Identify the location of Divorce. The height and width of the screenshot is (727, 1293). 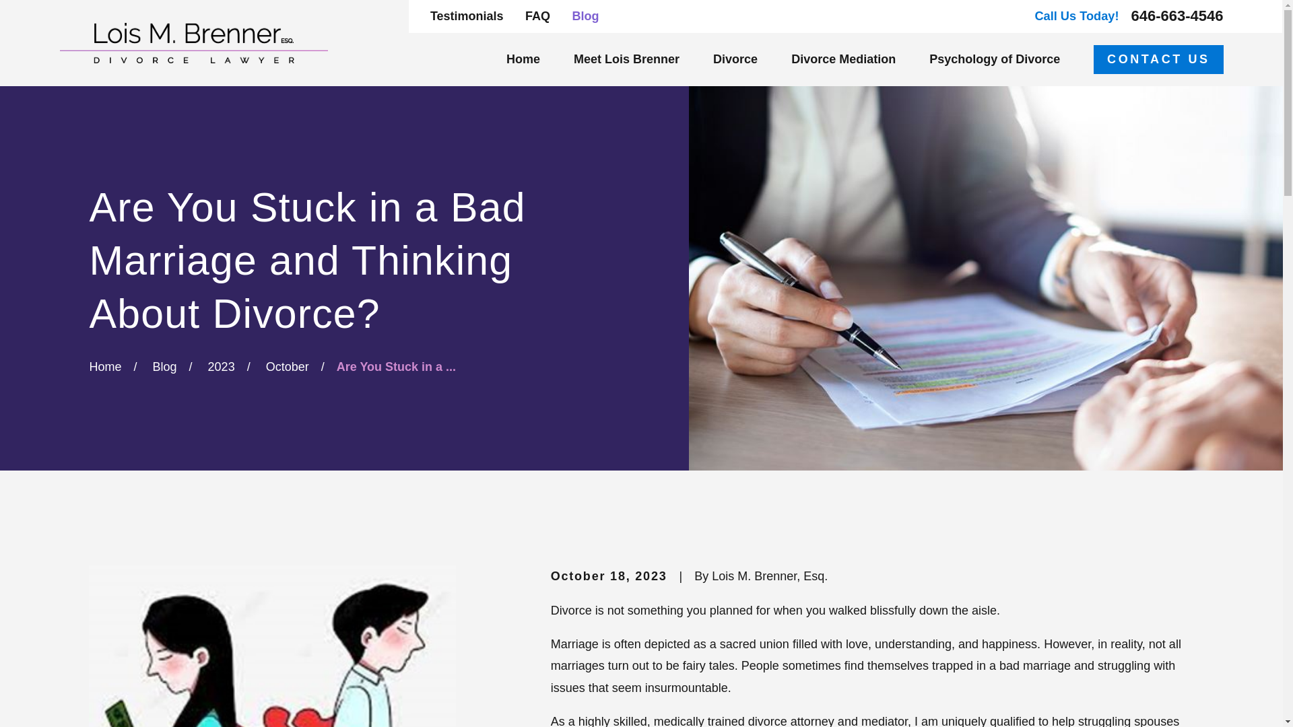
(735, 59).